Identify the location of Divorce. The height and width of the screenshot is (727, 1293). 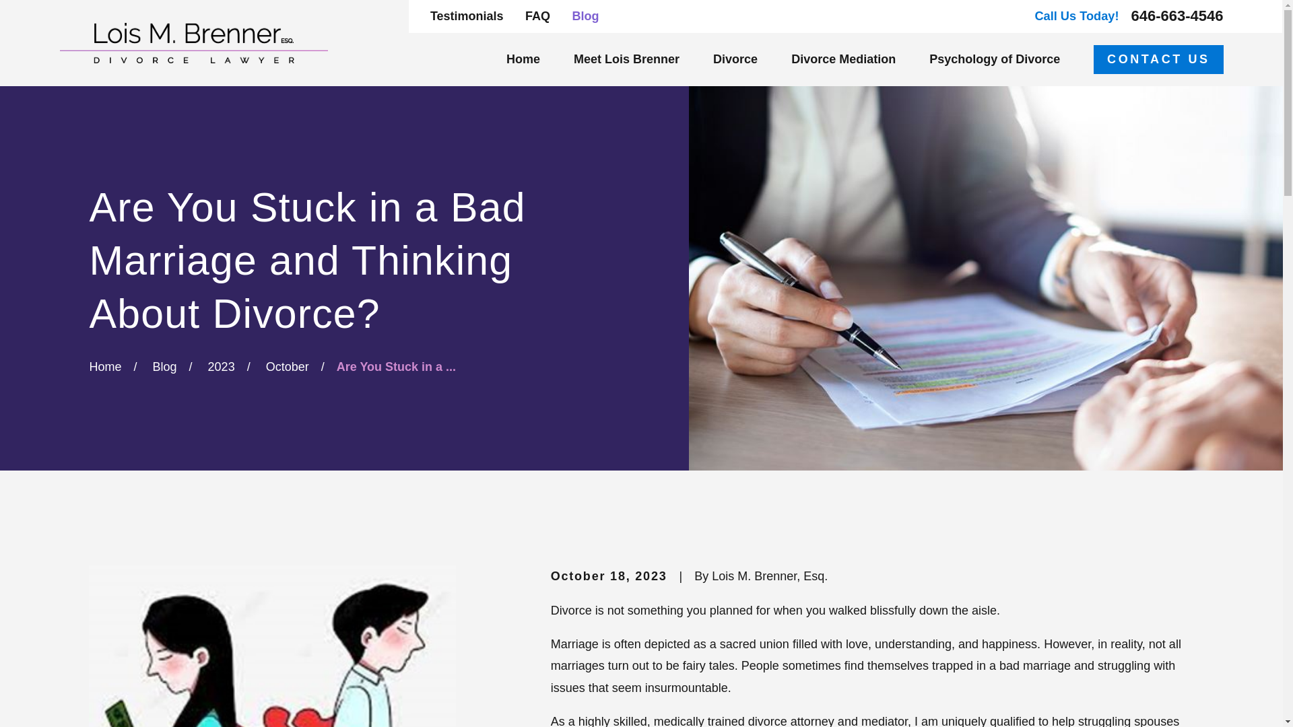
(735, 59).